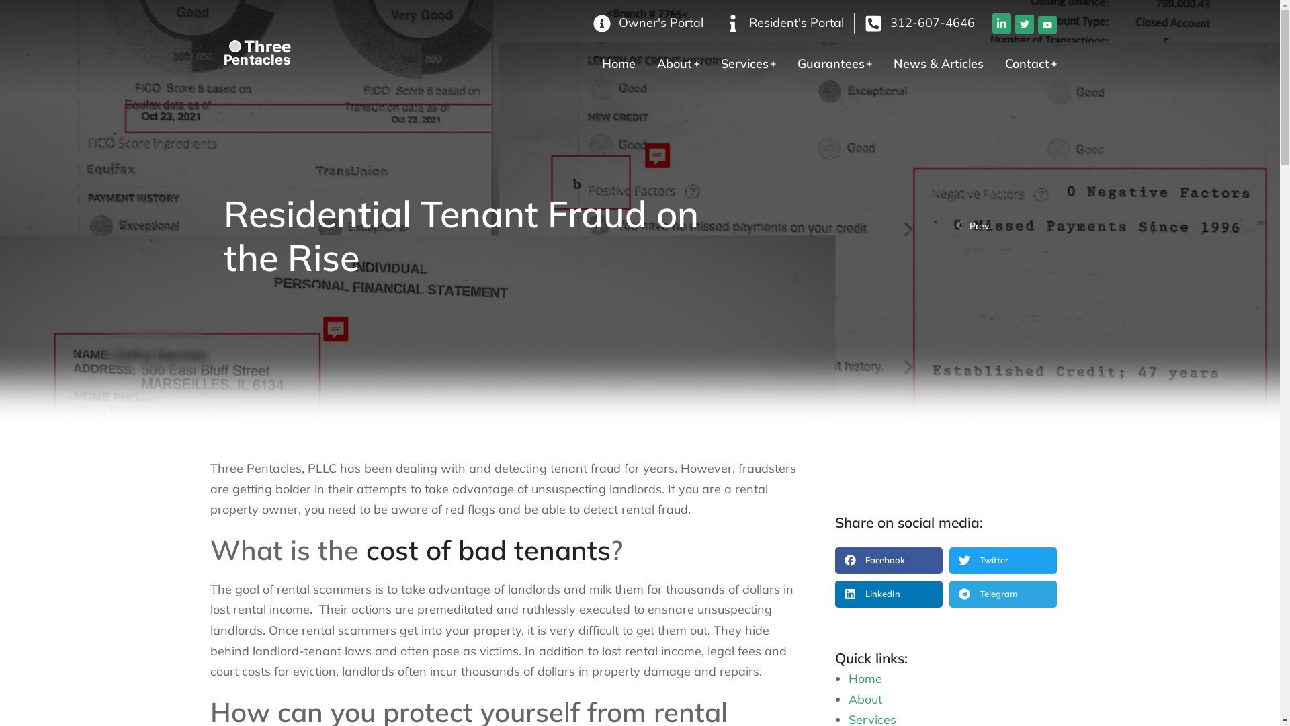 This screenshot has height=726, width=1290. I want to click on 312-607-4646, so click(920, 23).